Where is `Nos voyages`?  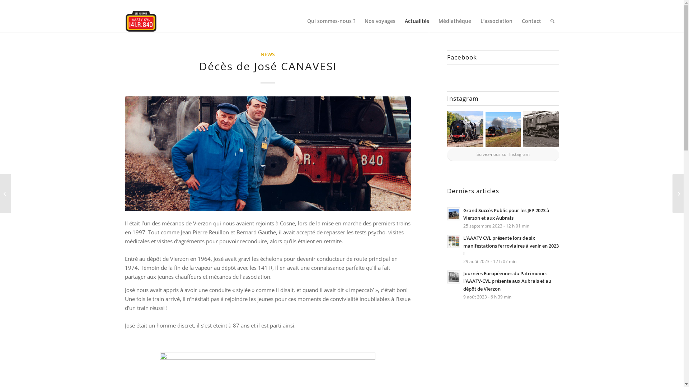
Nos voyages is located at coordinates (380, 21).